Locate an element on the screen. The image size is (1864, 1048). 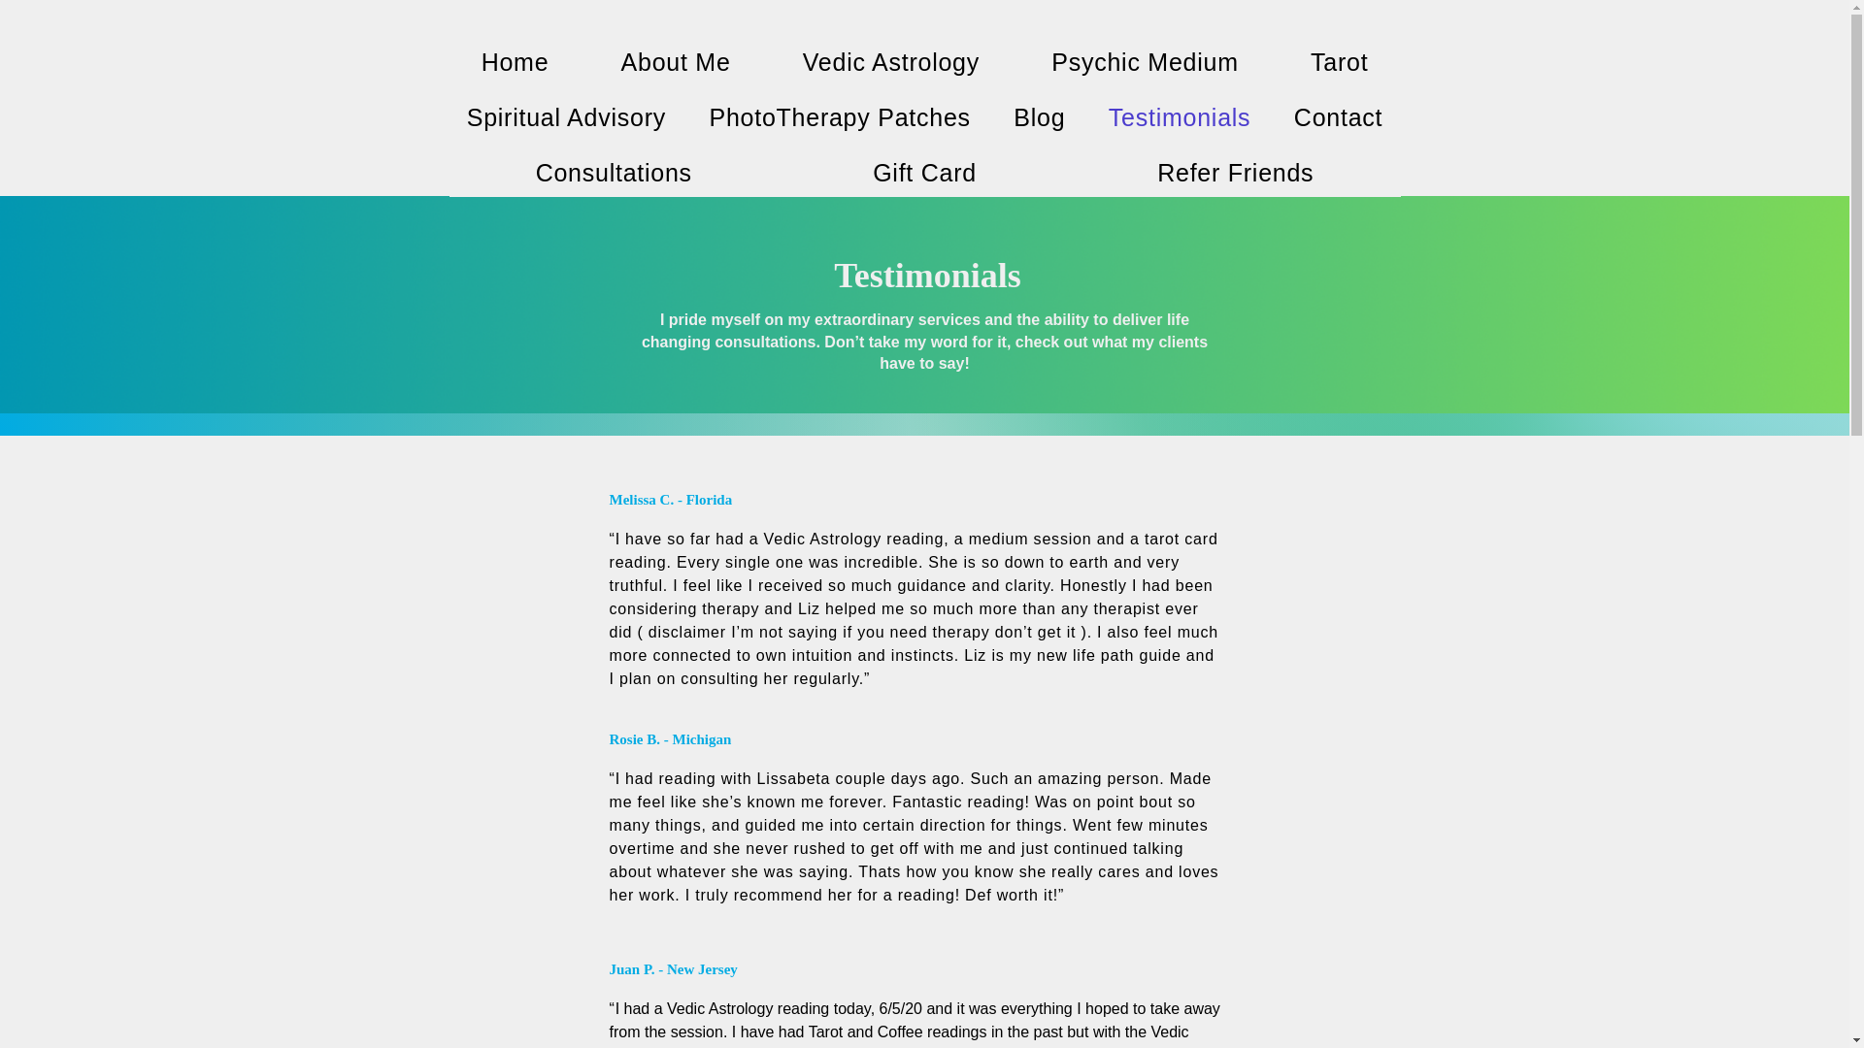
About Me is located at coordinates (676, 62).